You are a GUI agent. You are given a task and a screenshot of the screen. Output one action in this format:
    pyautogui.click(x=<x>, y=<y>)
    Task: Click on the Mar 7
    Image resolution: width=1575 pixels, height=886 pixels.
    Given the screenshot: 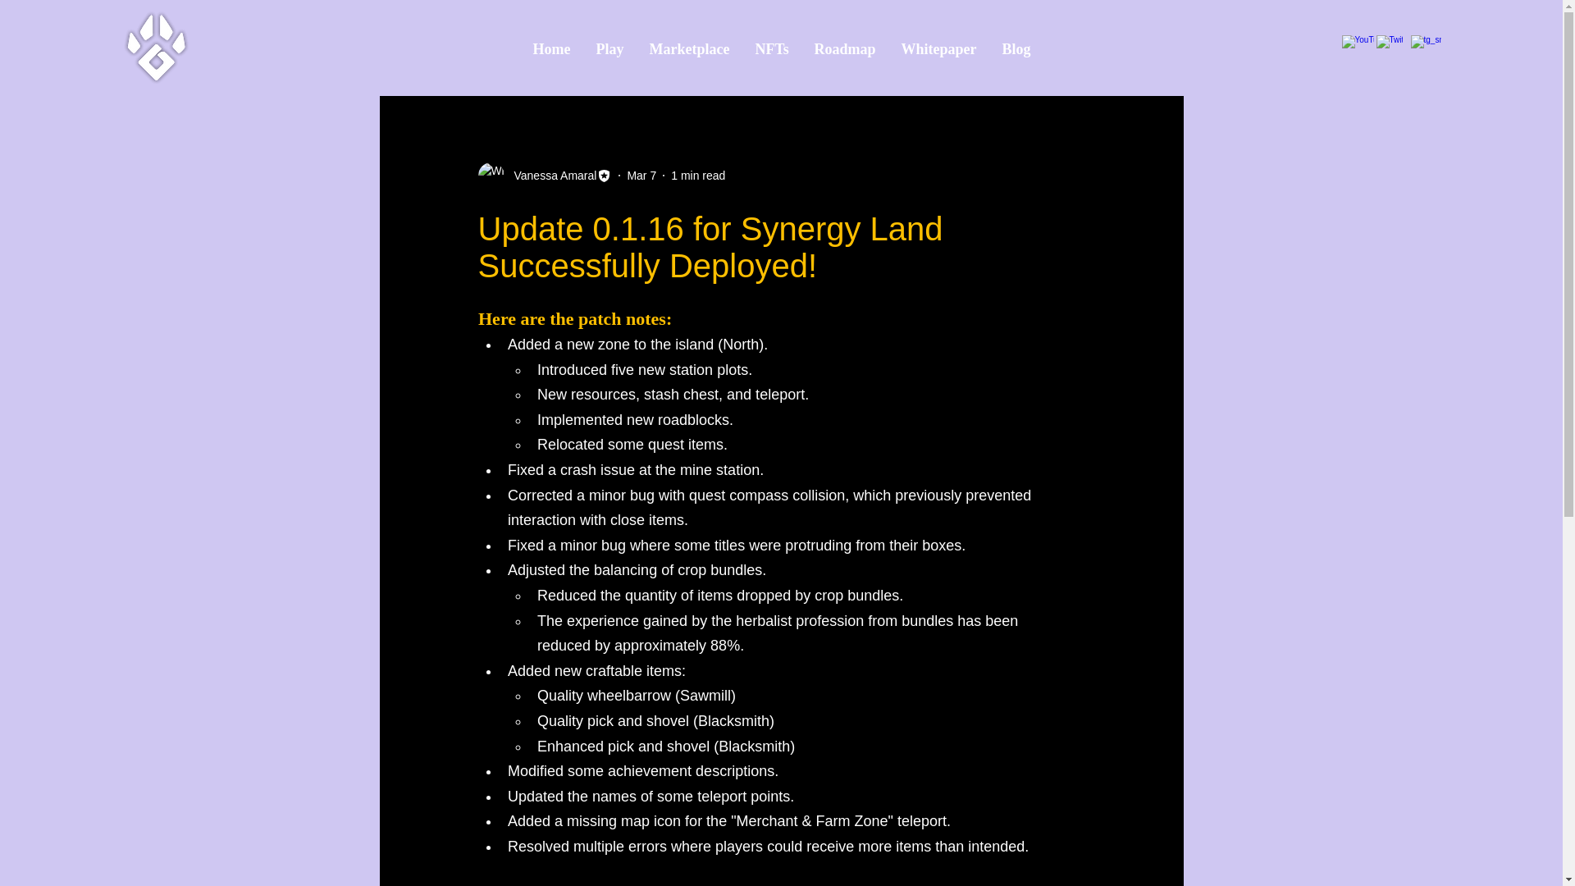 What is the action you would take?
    pyautogui.click(x=641, y=176)
    